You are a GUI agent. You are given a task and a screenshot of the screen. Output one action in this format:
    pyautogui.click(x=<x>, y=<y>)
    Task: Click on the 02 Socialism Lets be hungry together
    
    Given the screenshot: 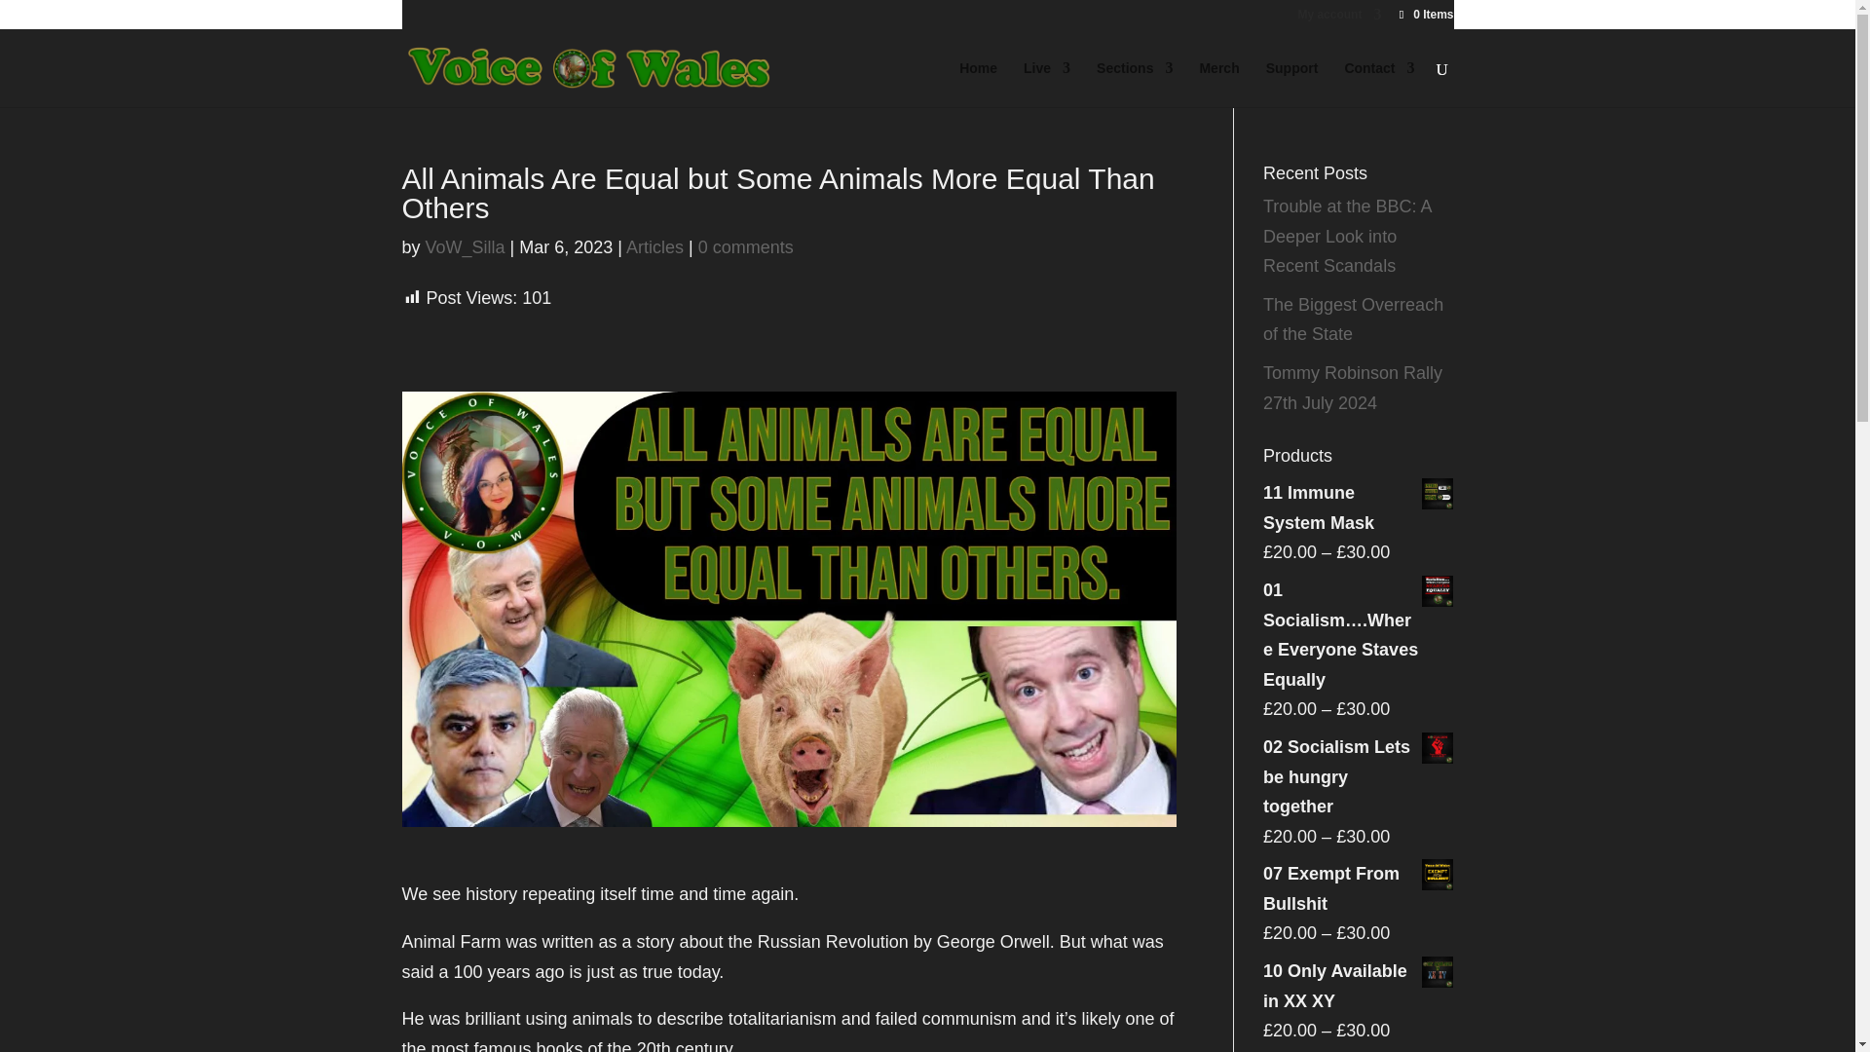 What is the action you would take?
    pyautogui.click(x=1358, y=776)
    